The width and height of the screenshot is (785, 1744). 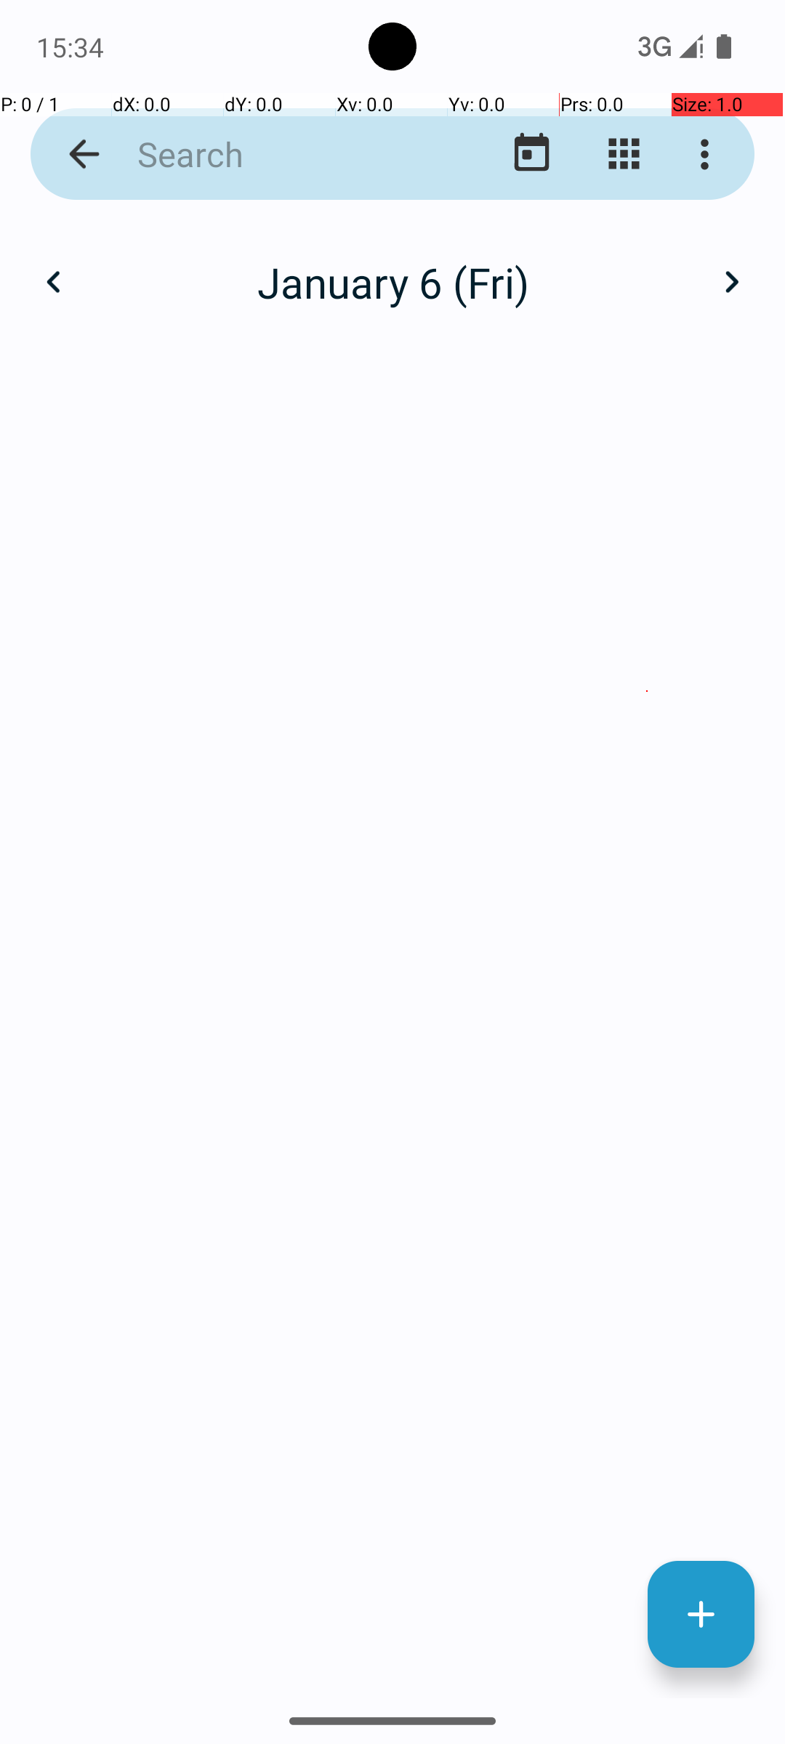 What do you see at coordinates (392, 1363) in the screenshot?
I see `NOVEMBER` at bounding box center [392, 1363].